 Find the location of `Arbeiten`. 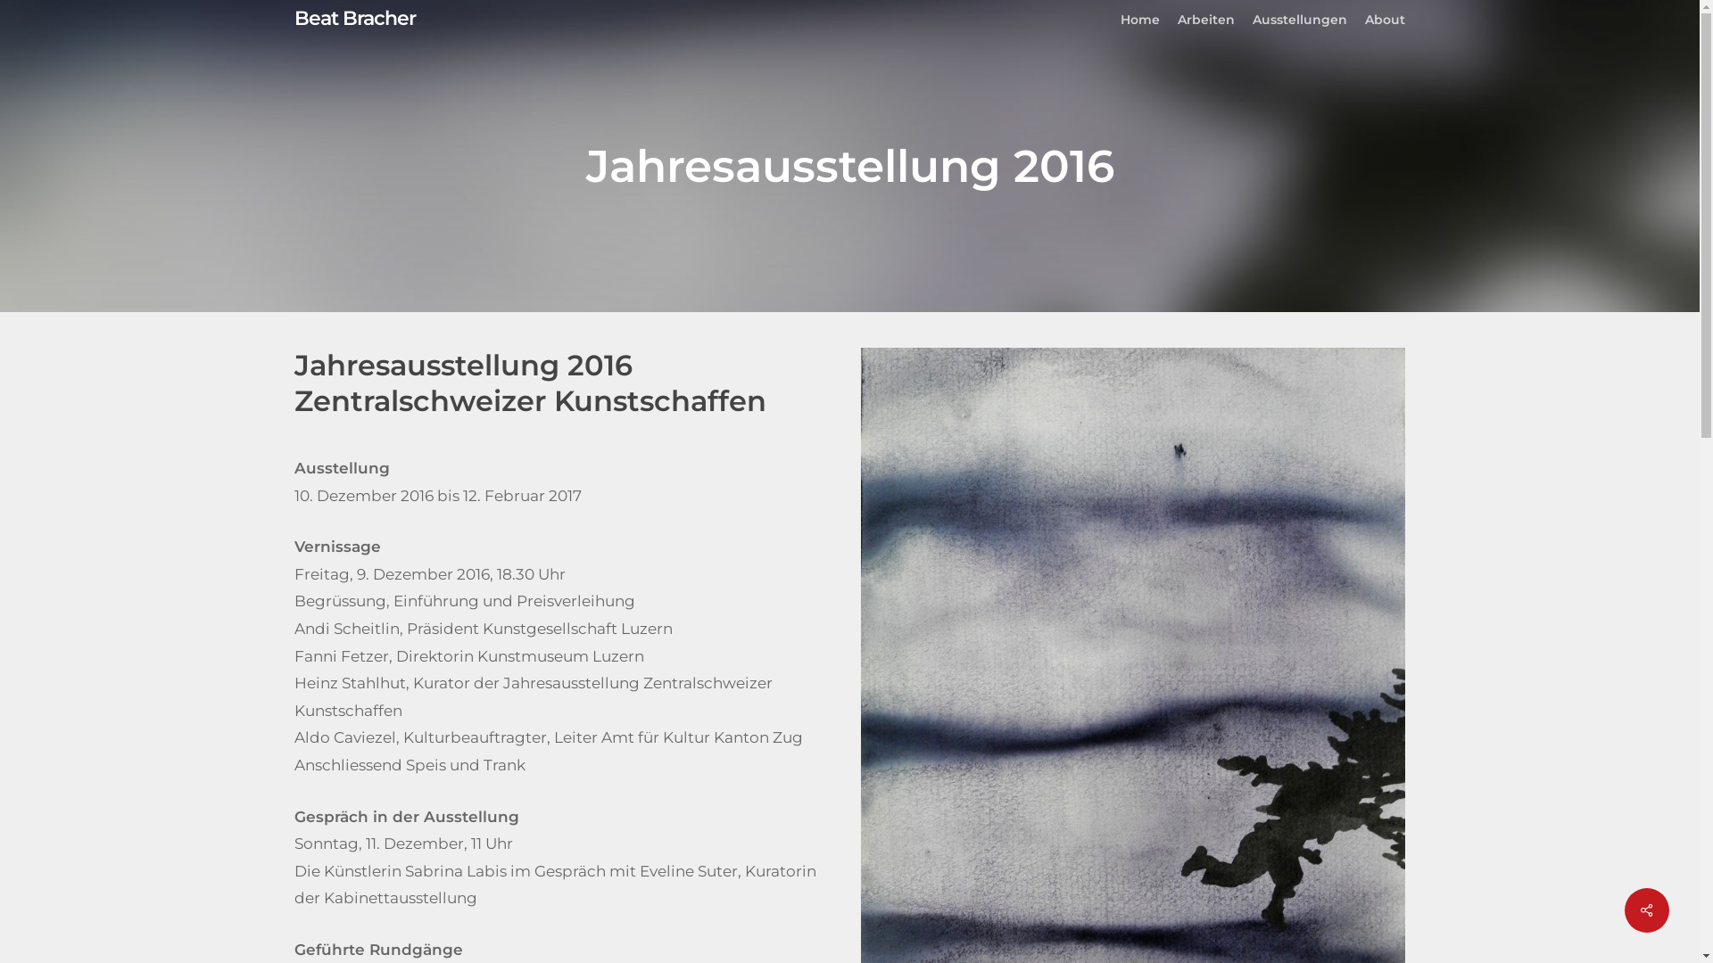

Arbeiten is located at coordinates (1206, 20).